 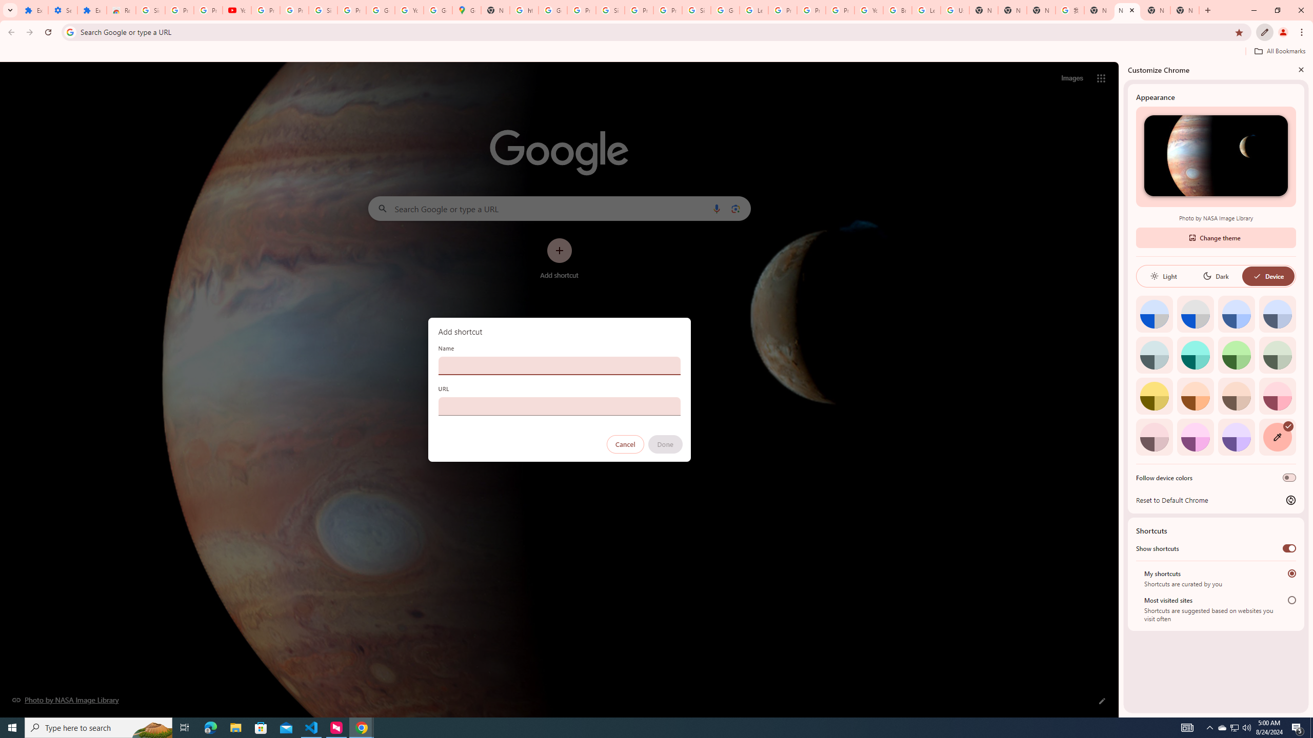 I want to click on https://scholar.google.com/, so click(x=524, y=10).